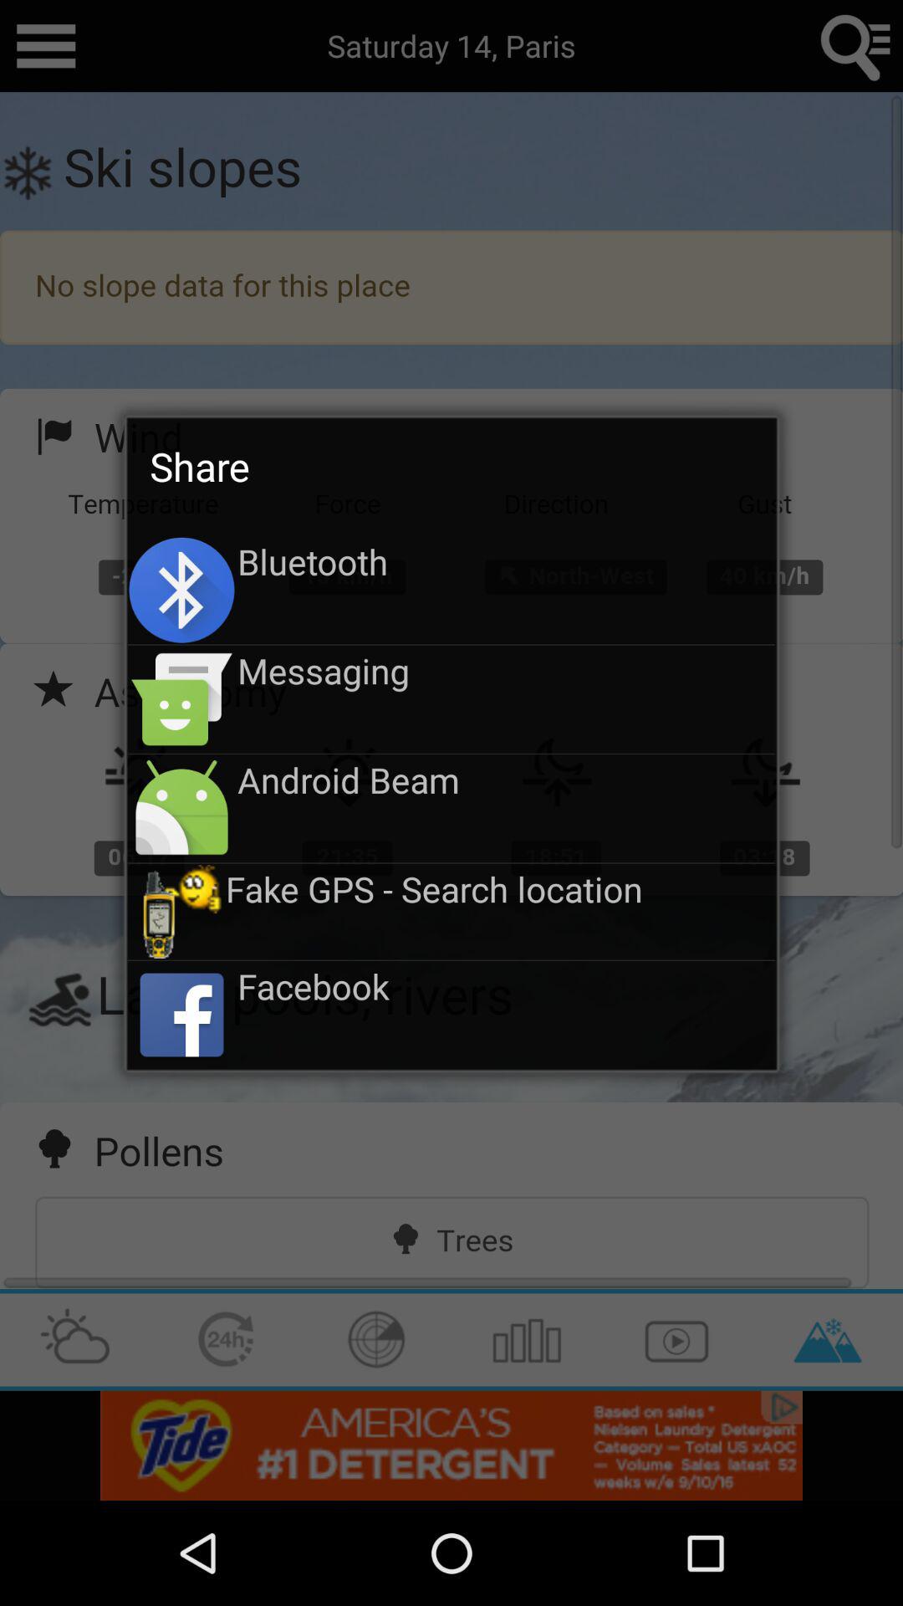 Image resolution: width=903 pixels, height=1606 pixels. Describe the element at coordinates (507, 780) in the screenshot. I see `click the android beam icon` at that location.